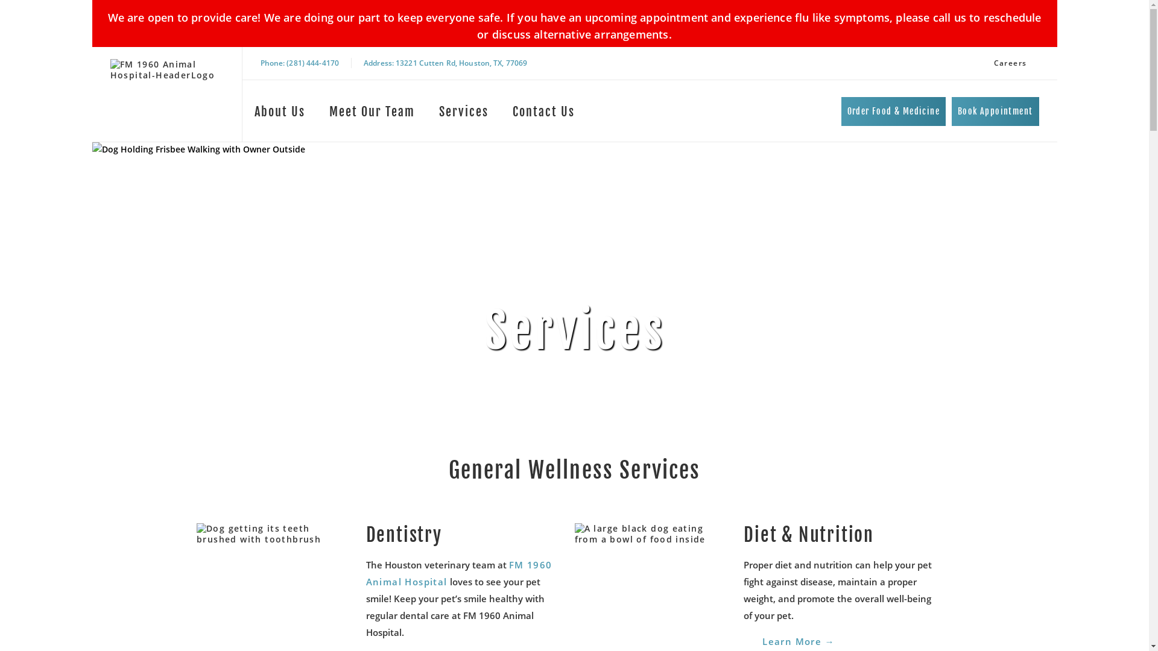  What do you see at coordinates (280, 115) in the screenshot?
I see `About Us` at bounding box center [280, 115].